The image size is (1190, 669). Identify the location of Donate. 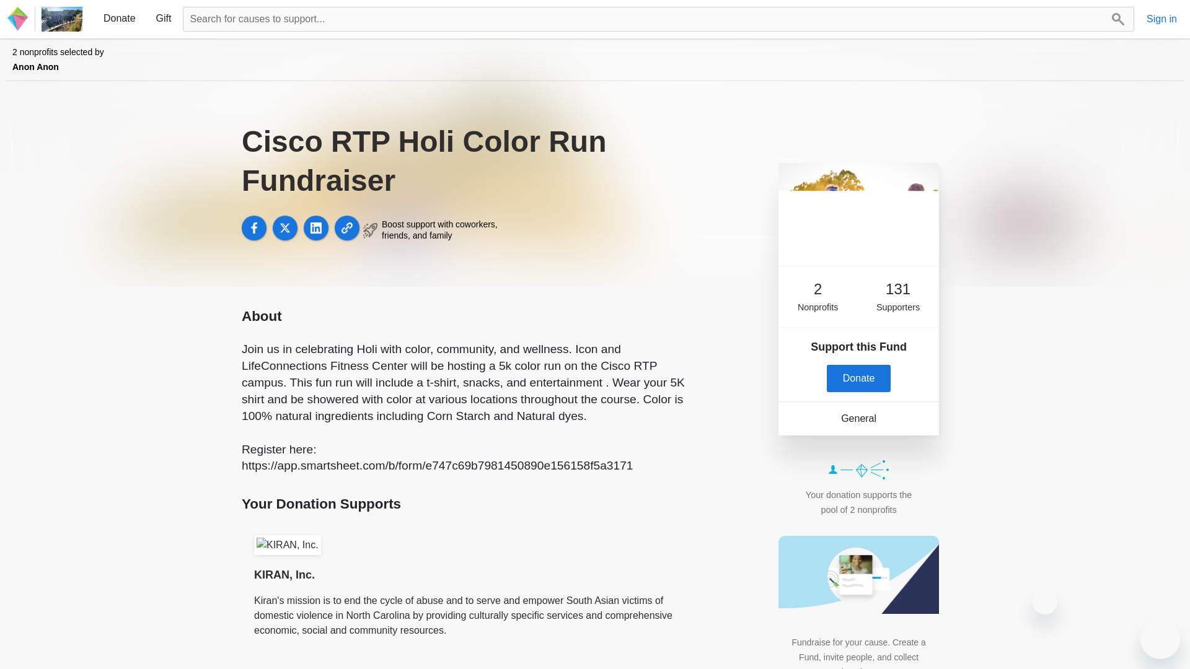
(119, 18).